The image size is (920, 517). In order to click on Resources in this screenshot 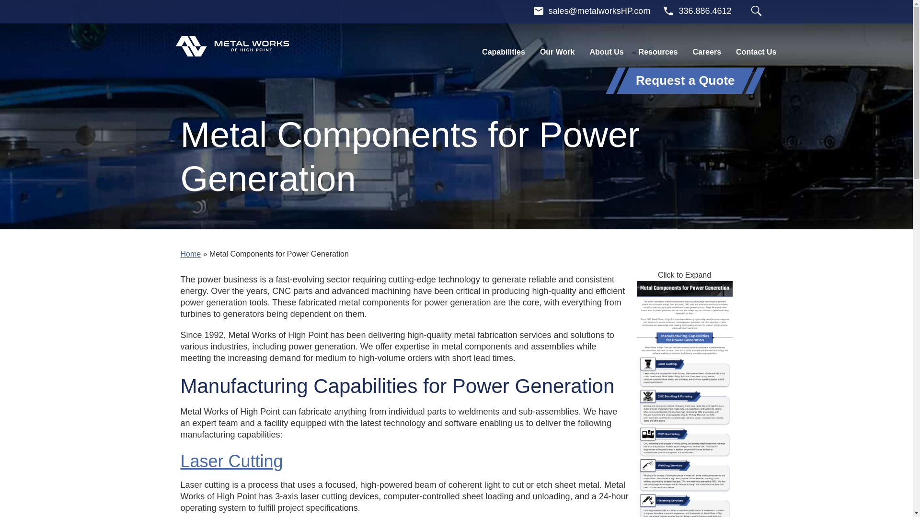, I will do `click(658, 52)`.